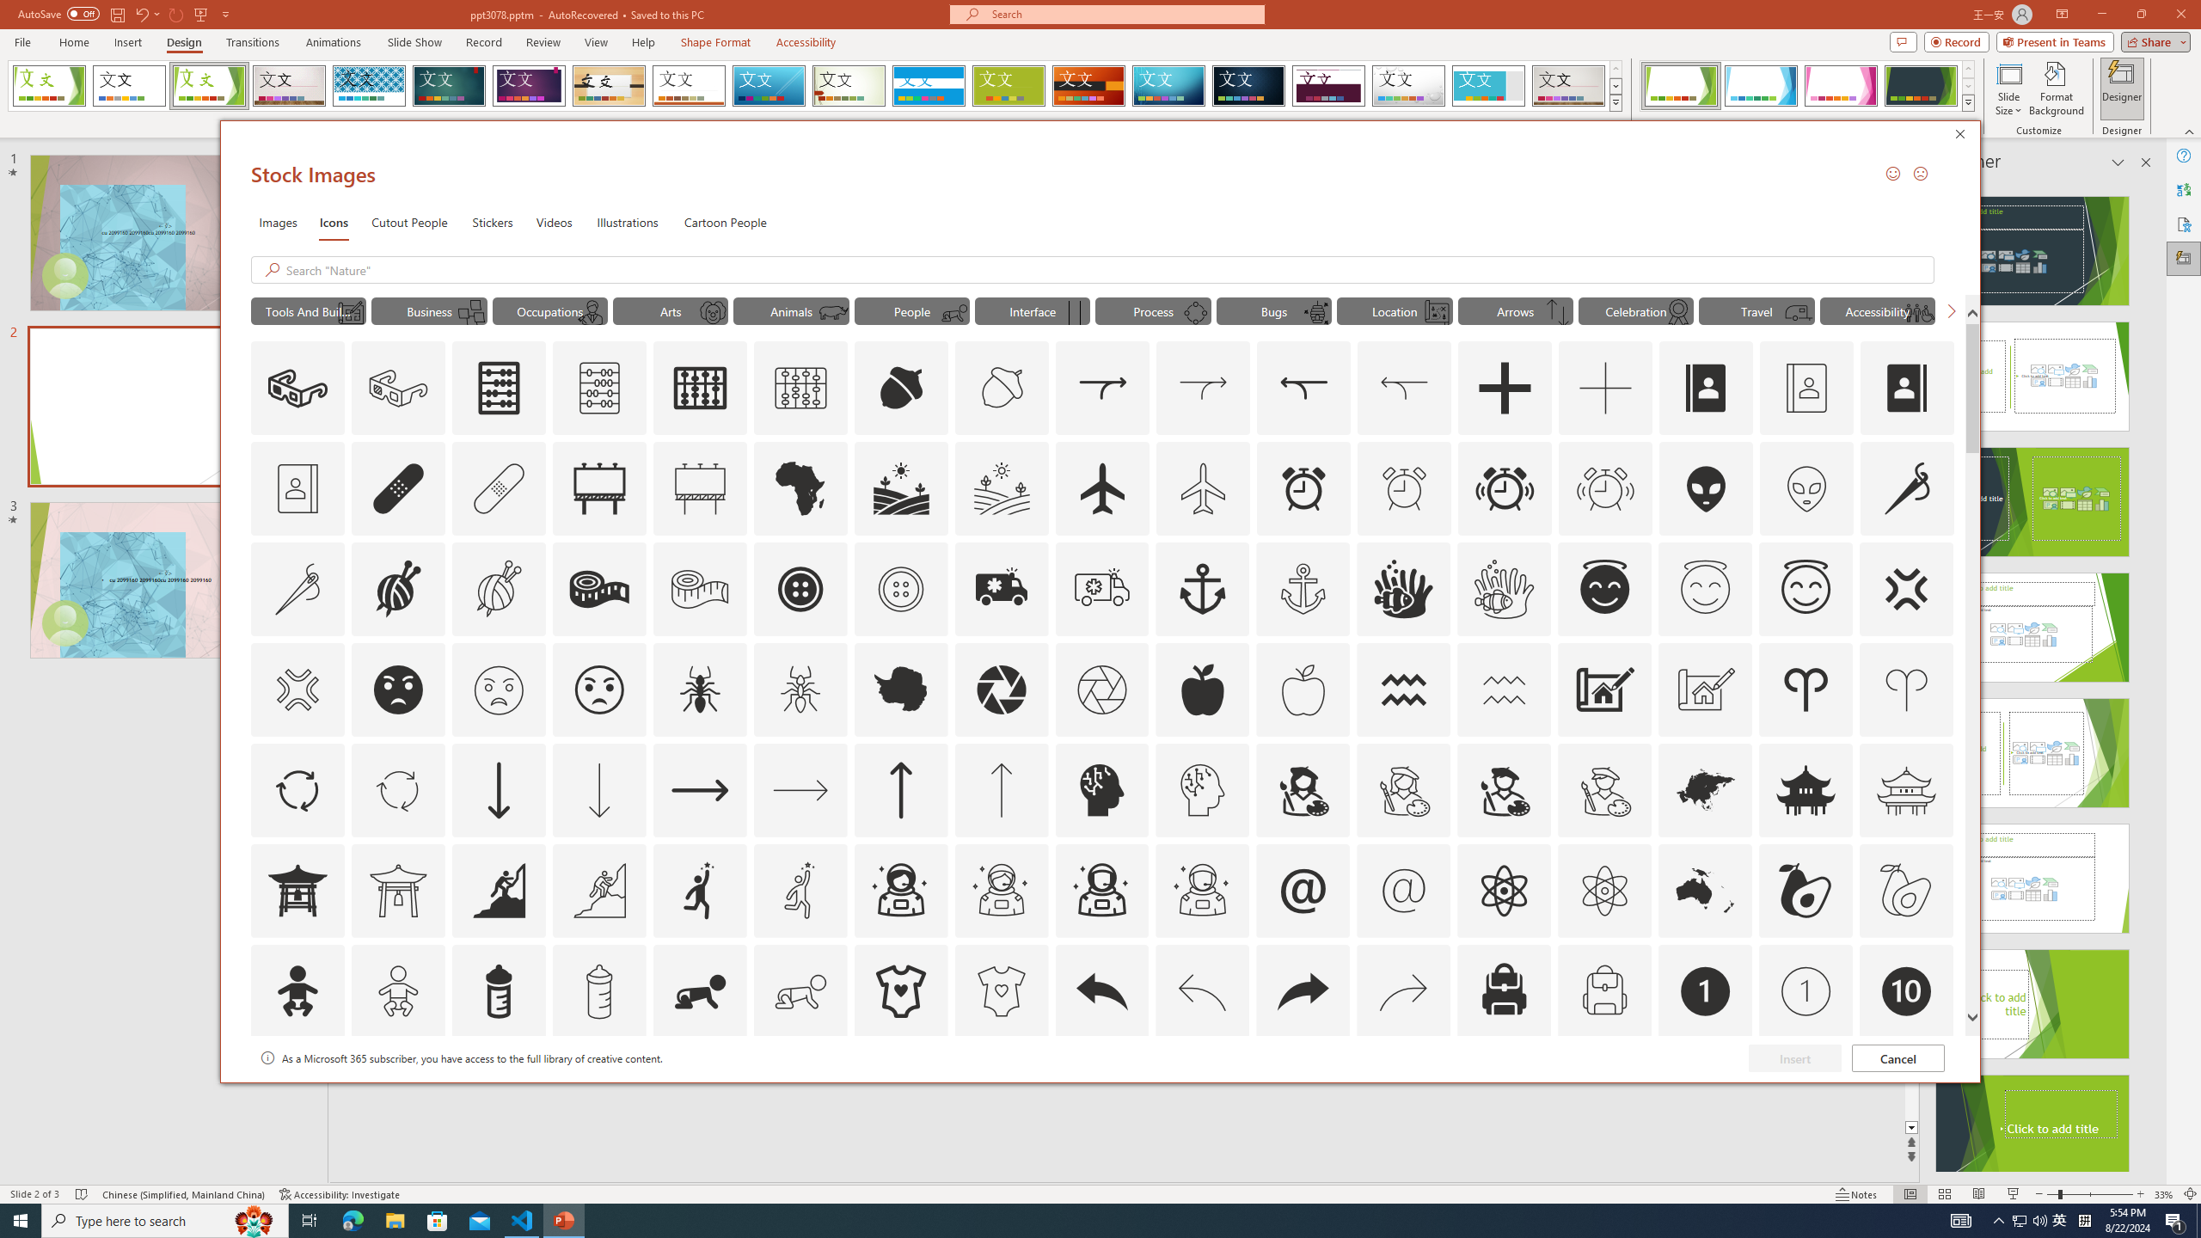 This screenshot has height=1238, width=2201. I want to click on AutomationID: Icons_Badge5, so click(1001, 1092).